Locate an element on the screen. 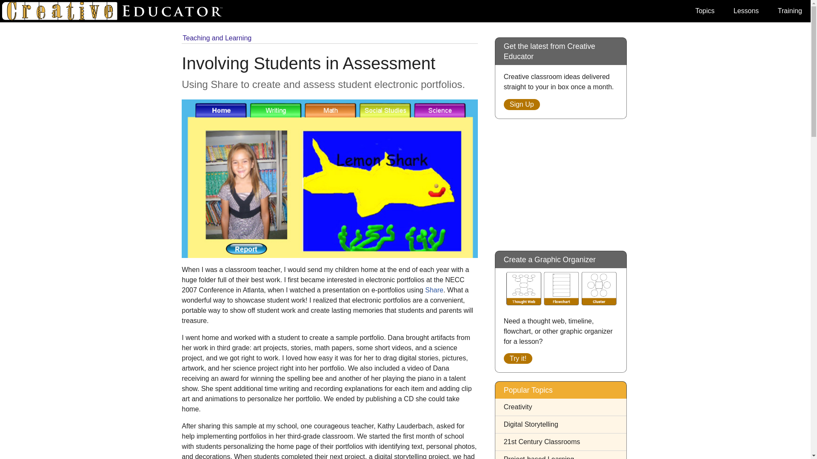 Image resolution: width=817 pixels, height=459 pixels. Digital Storytelling is located at coordinates (531, 424).